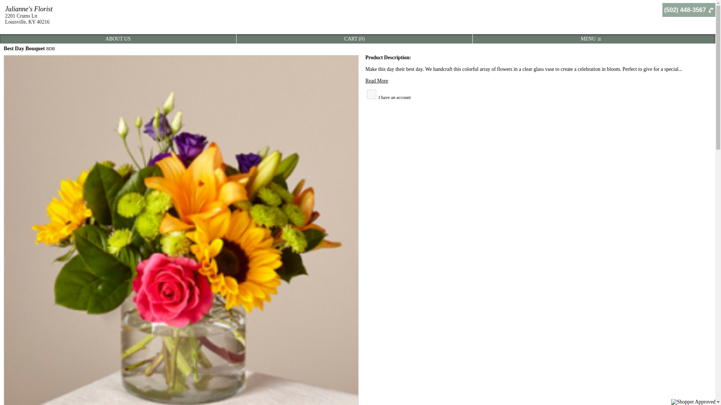 The height and width of the screenshot is (405, 721). I want to click on ABOUT US, so click(118, 39).